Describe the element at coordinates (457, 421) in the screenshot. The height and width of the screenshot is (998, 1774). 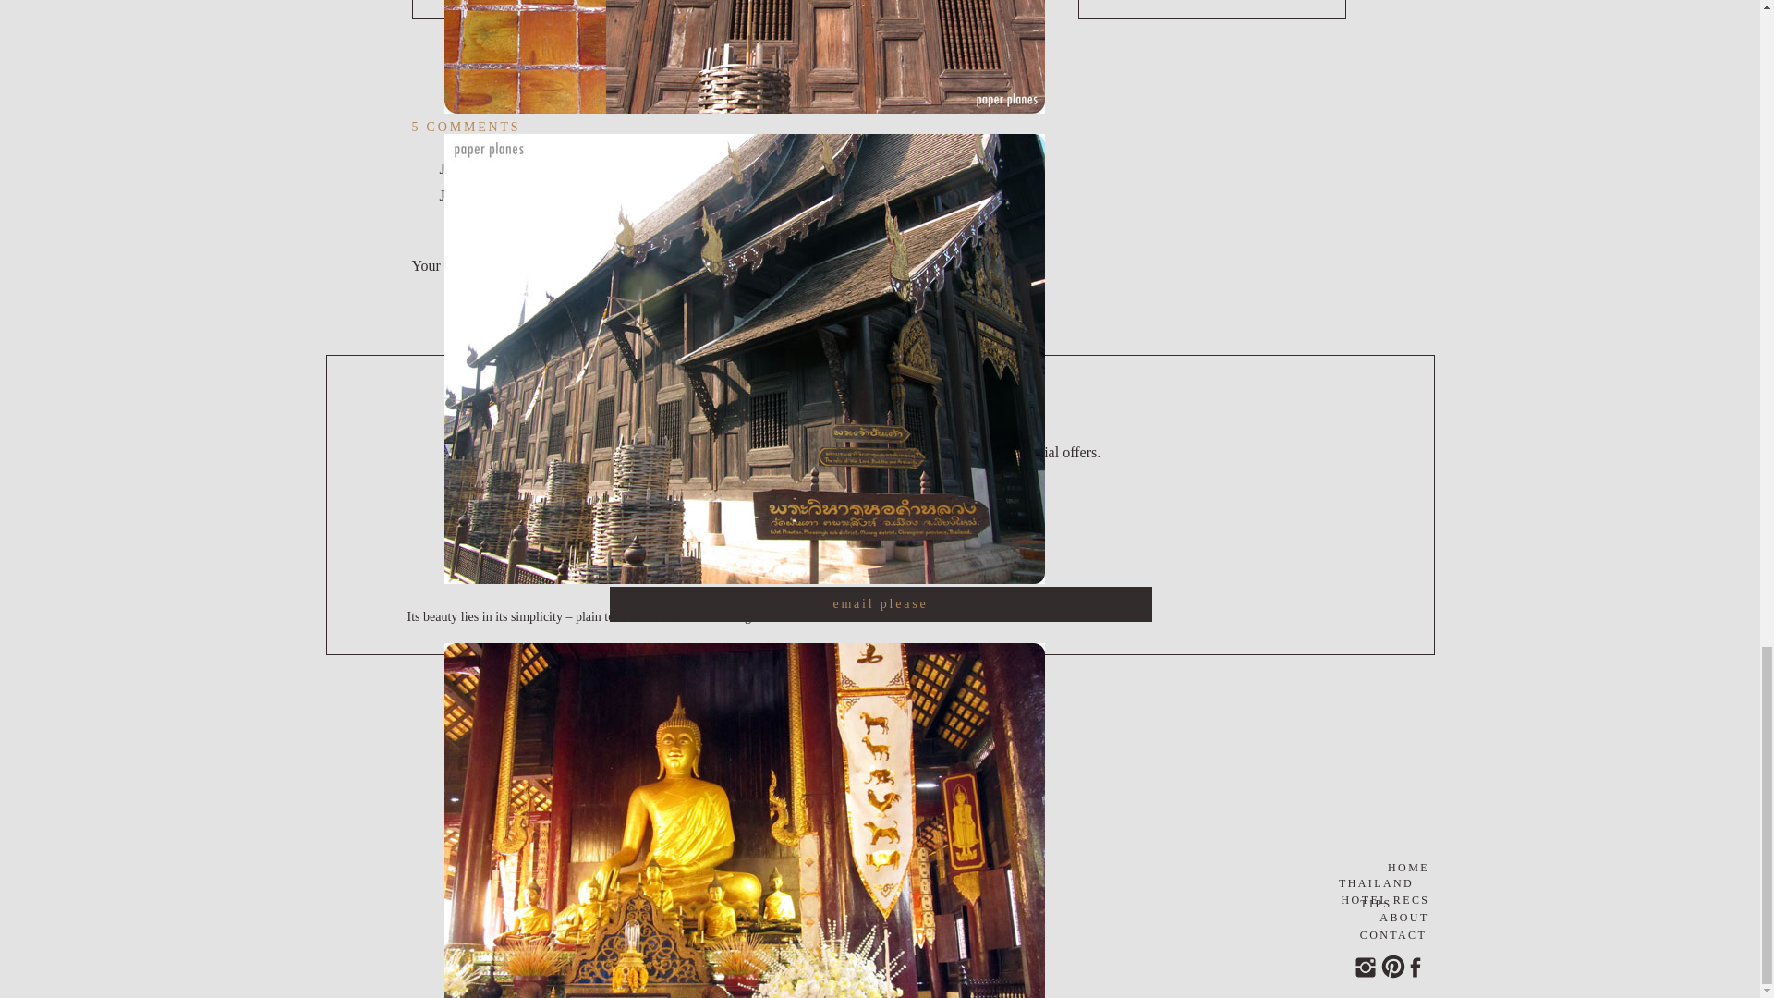
I see `Reply` at that location.